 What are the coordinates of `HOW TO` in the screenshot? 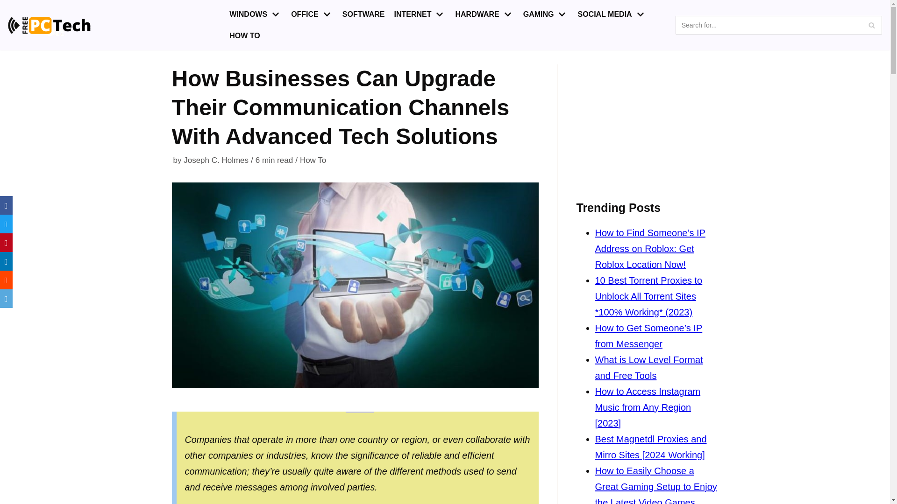 It's located at (245, 35).